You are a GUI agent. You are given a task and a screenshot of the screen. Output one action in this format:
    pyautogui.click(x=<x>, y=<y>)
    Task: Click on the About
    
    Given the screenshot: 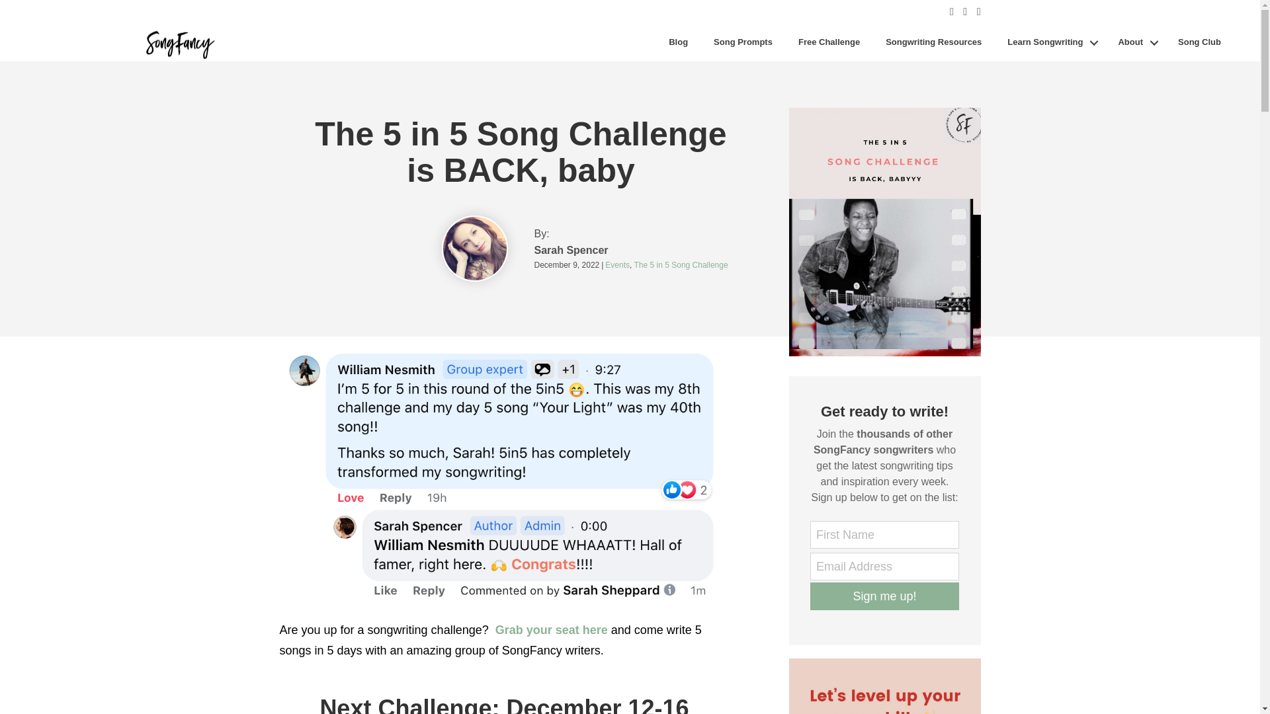 What is the action you would take?
    pyautogui.click(x=1134, y=42)
    